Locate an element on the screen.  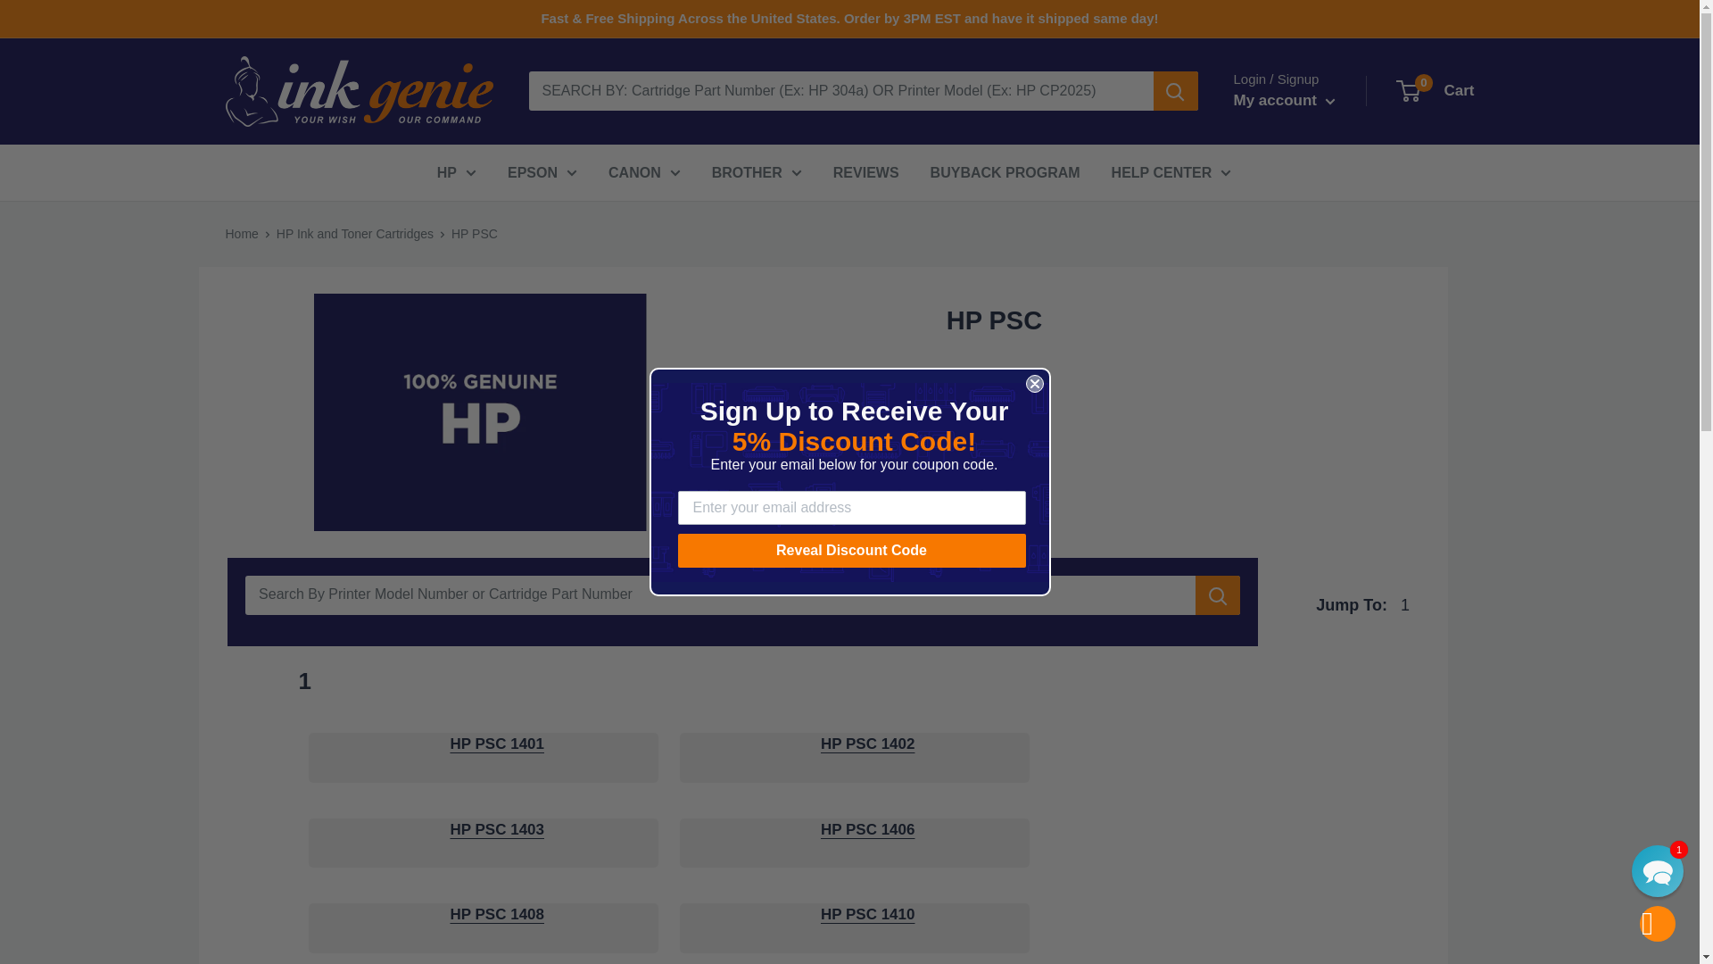
Smile.io Rewards Program Launcher is located at coordinates (103, 919).